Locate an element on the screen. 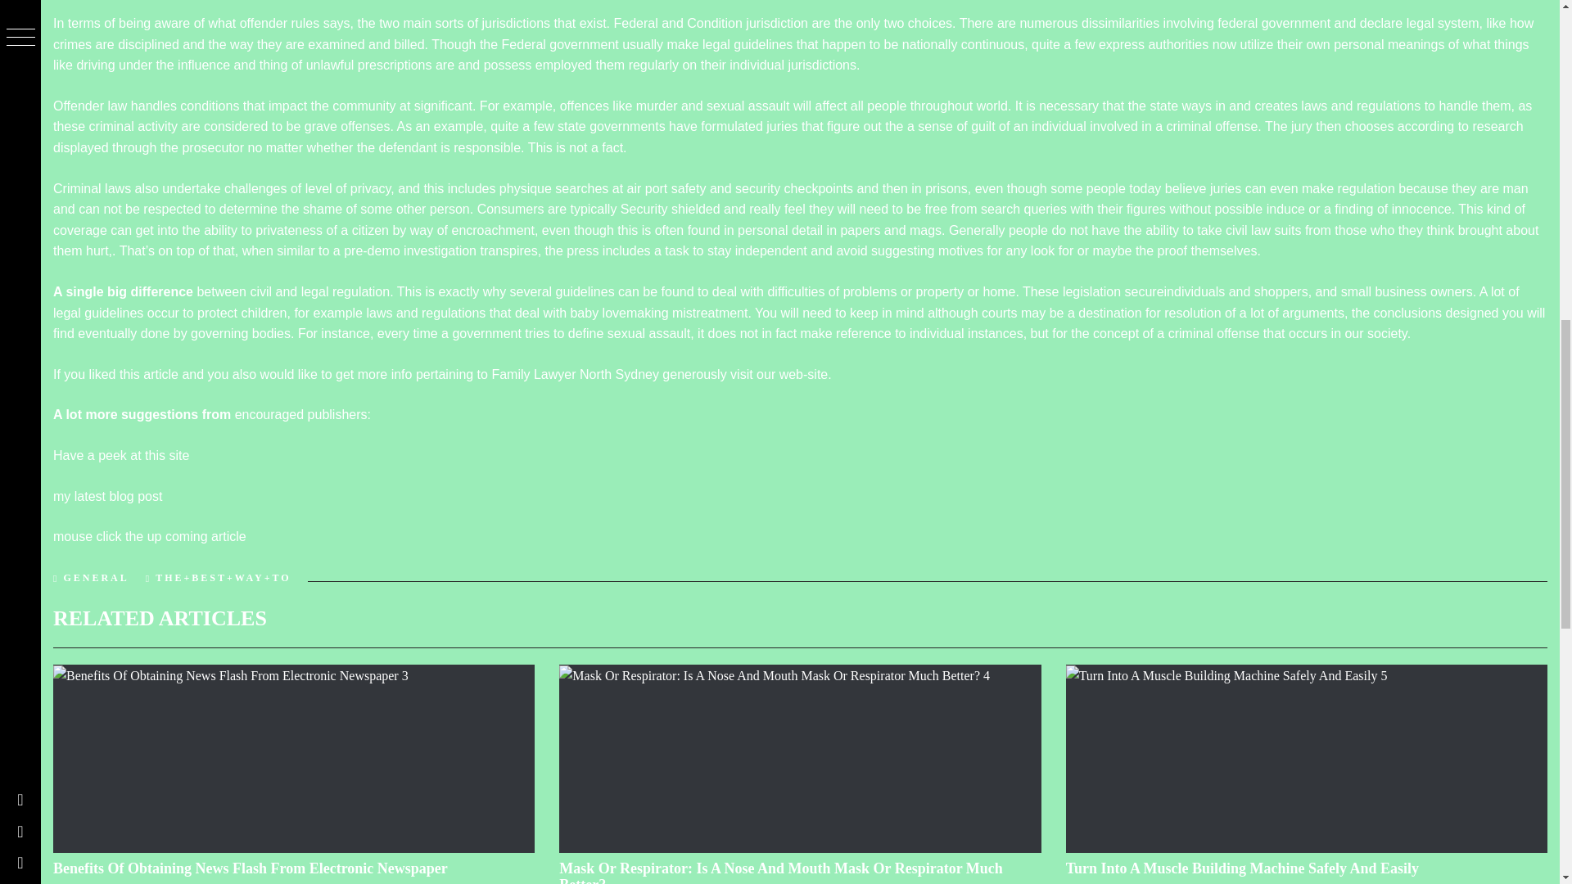 Image resolution: width=1572 pixels, height=884 pixels. Turn Into A Muscle Building Machine Safely And Easily is located at coordinates (1242, 868).